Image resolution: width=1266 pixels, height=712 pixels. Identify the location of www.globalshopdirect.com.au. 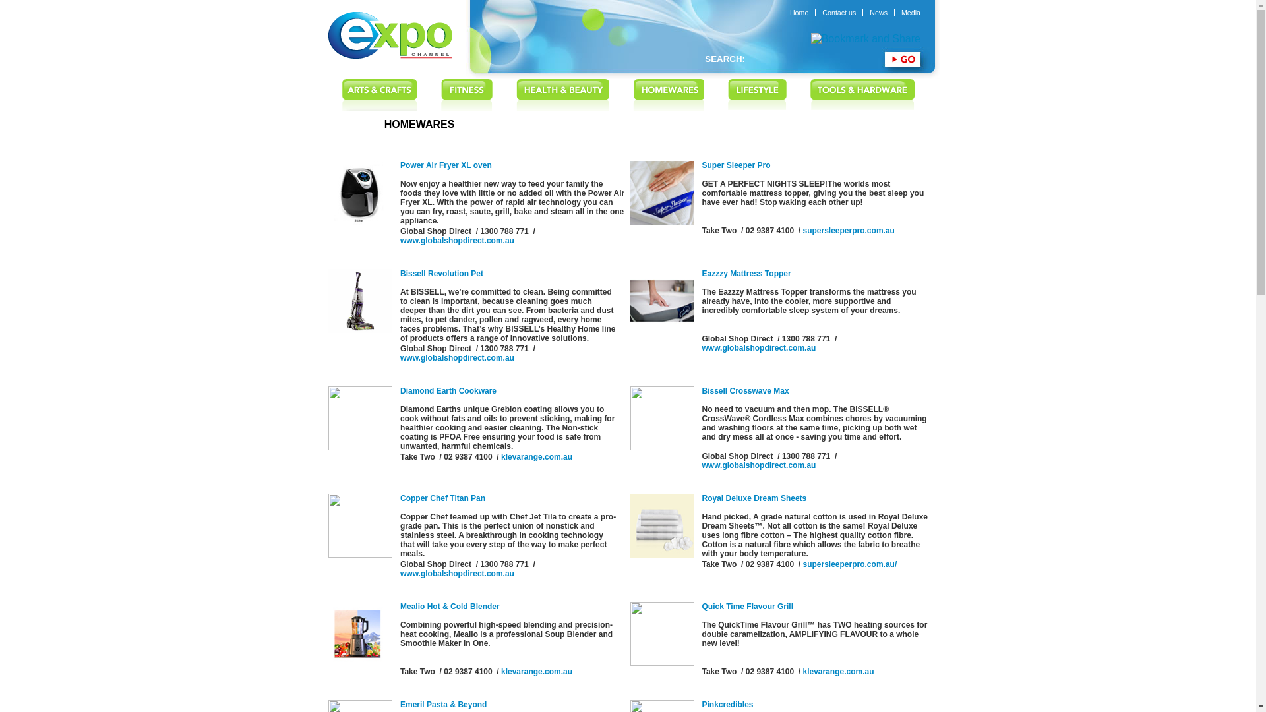
(458, 574).